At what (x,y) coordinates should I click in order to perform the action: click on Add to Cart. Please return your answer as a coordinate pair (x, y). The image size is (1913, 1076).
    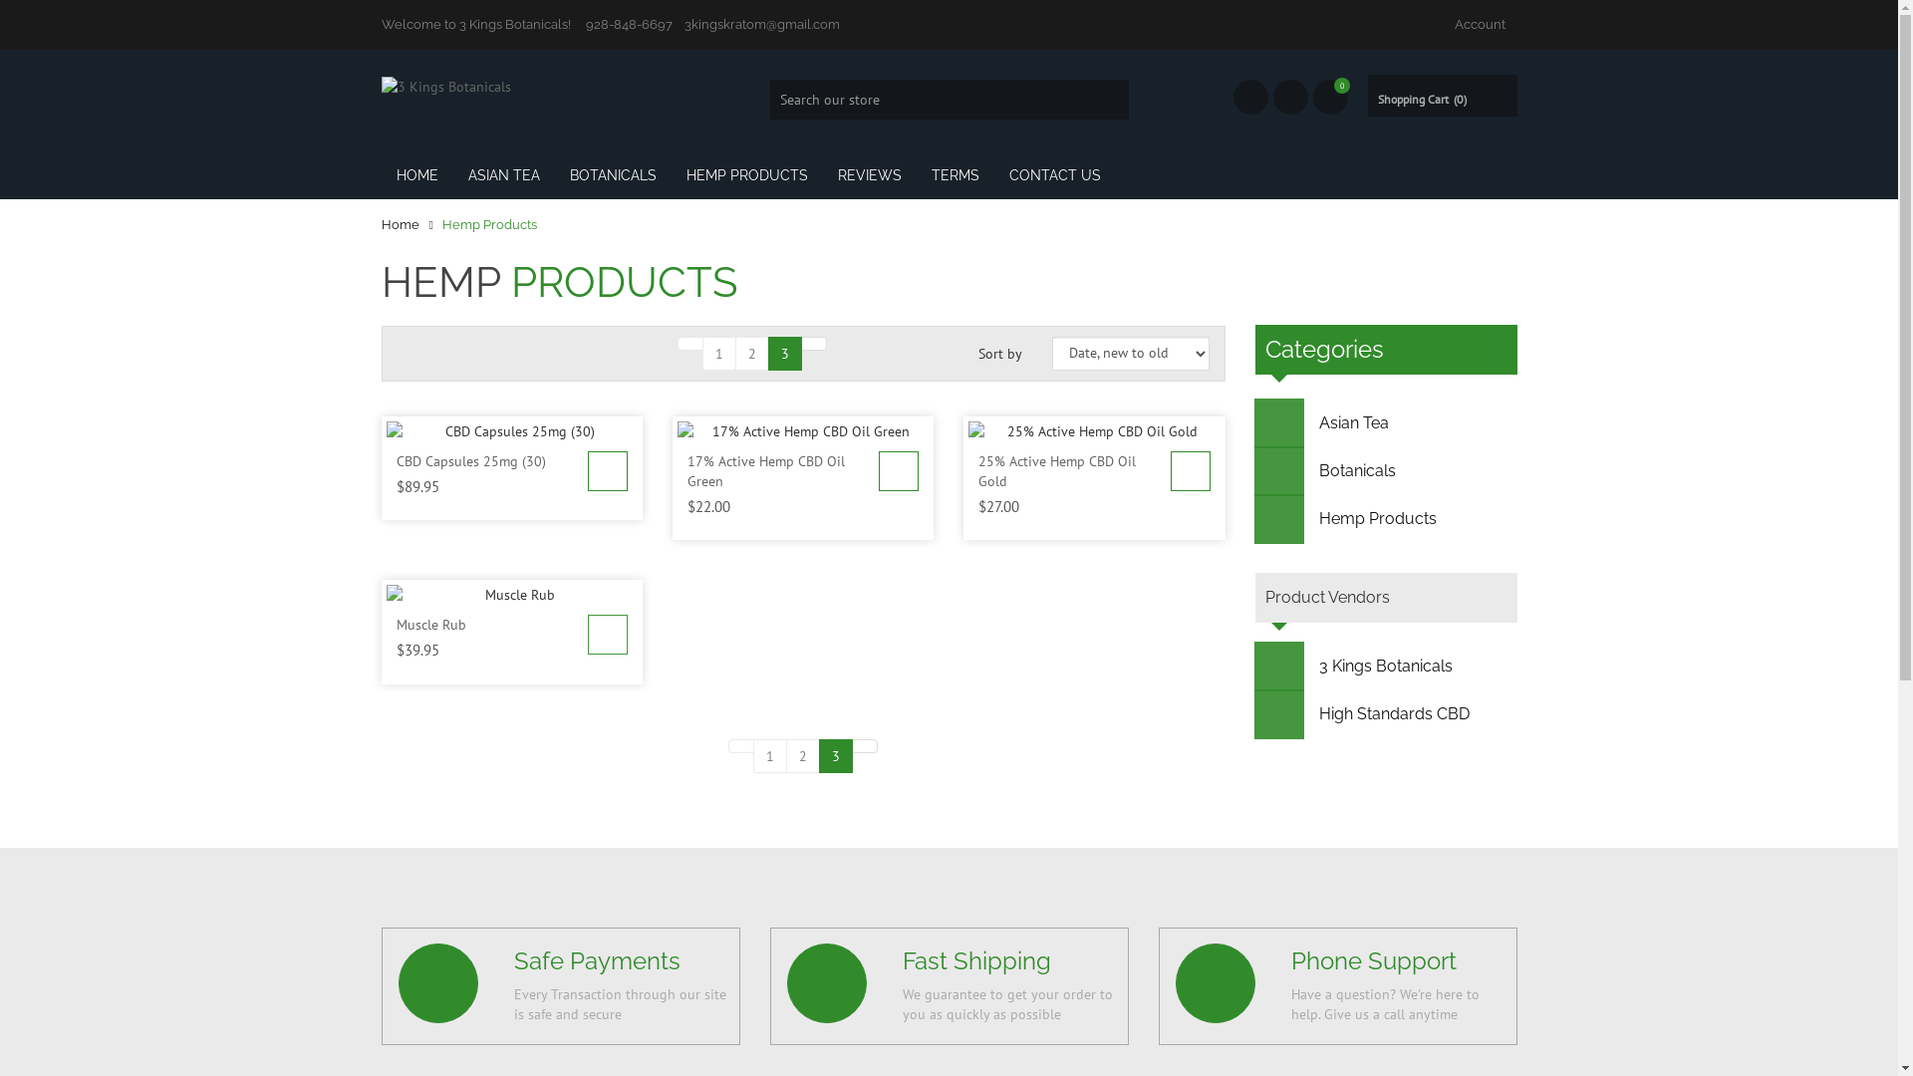
    Looking at the image, I should click on (899, 471).